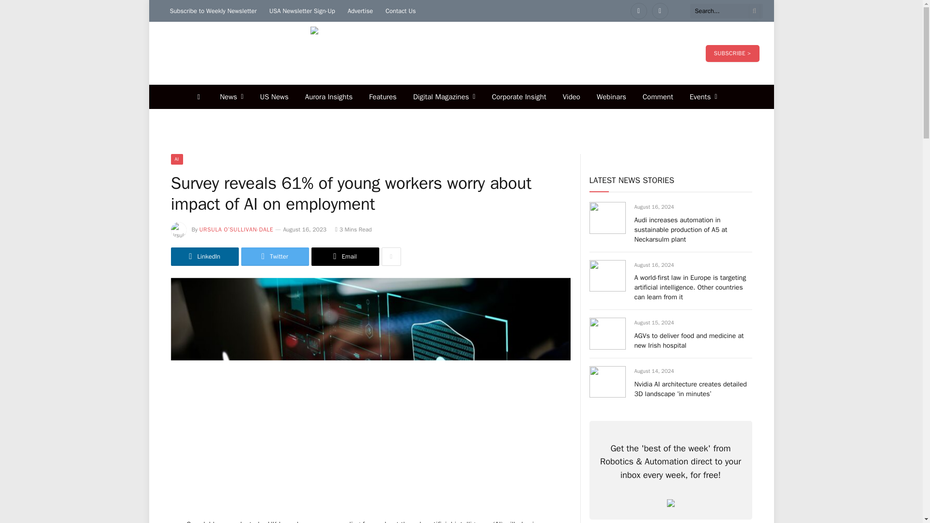 This screenshot has height=523, width=930. I want to click on Share on LinkedIn, so click(204, 256).